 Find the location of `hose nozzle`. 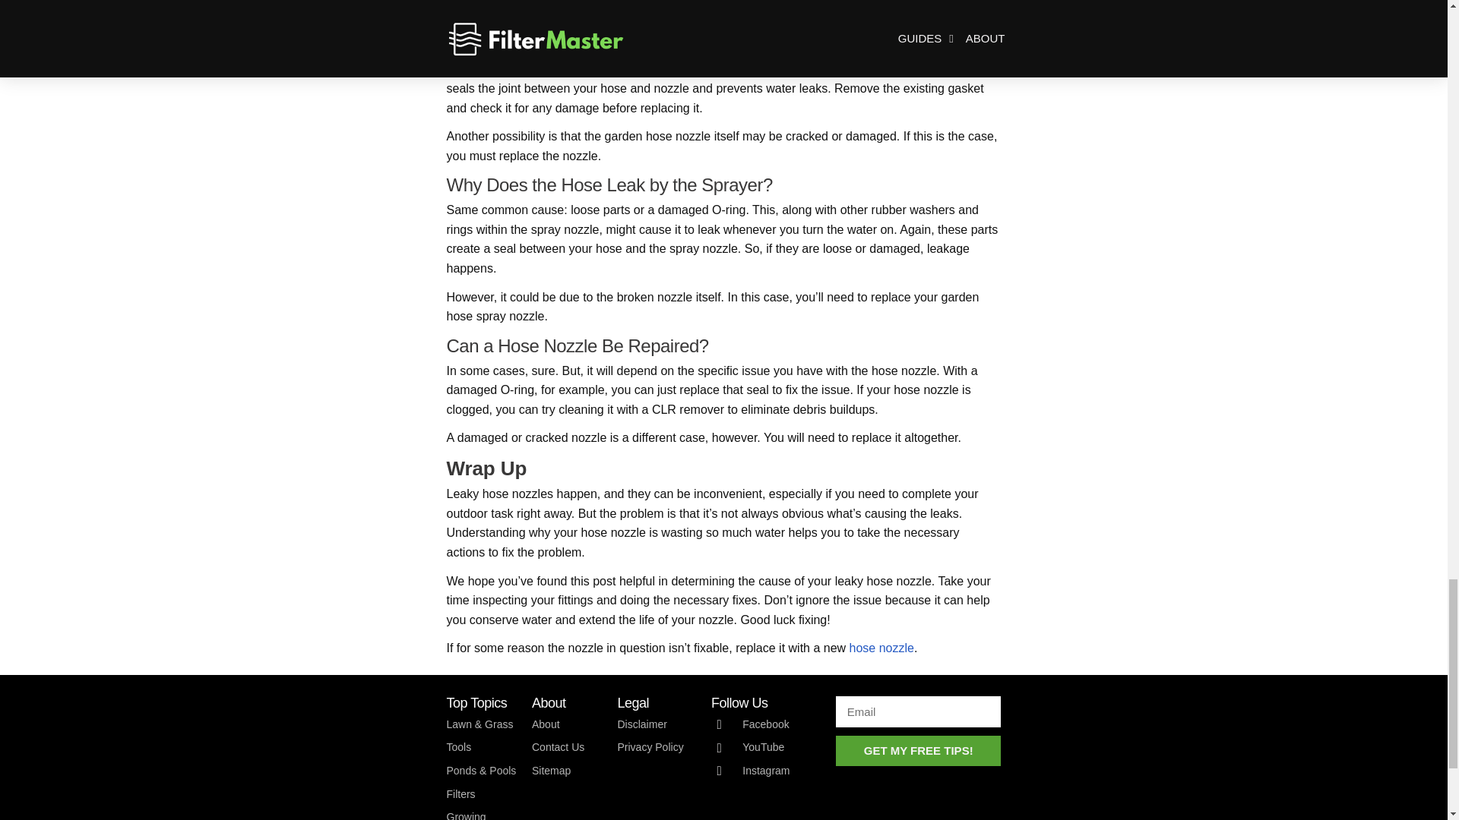

hose nozzle is located at coordinates (881, 647).